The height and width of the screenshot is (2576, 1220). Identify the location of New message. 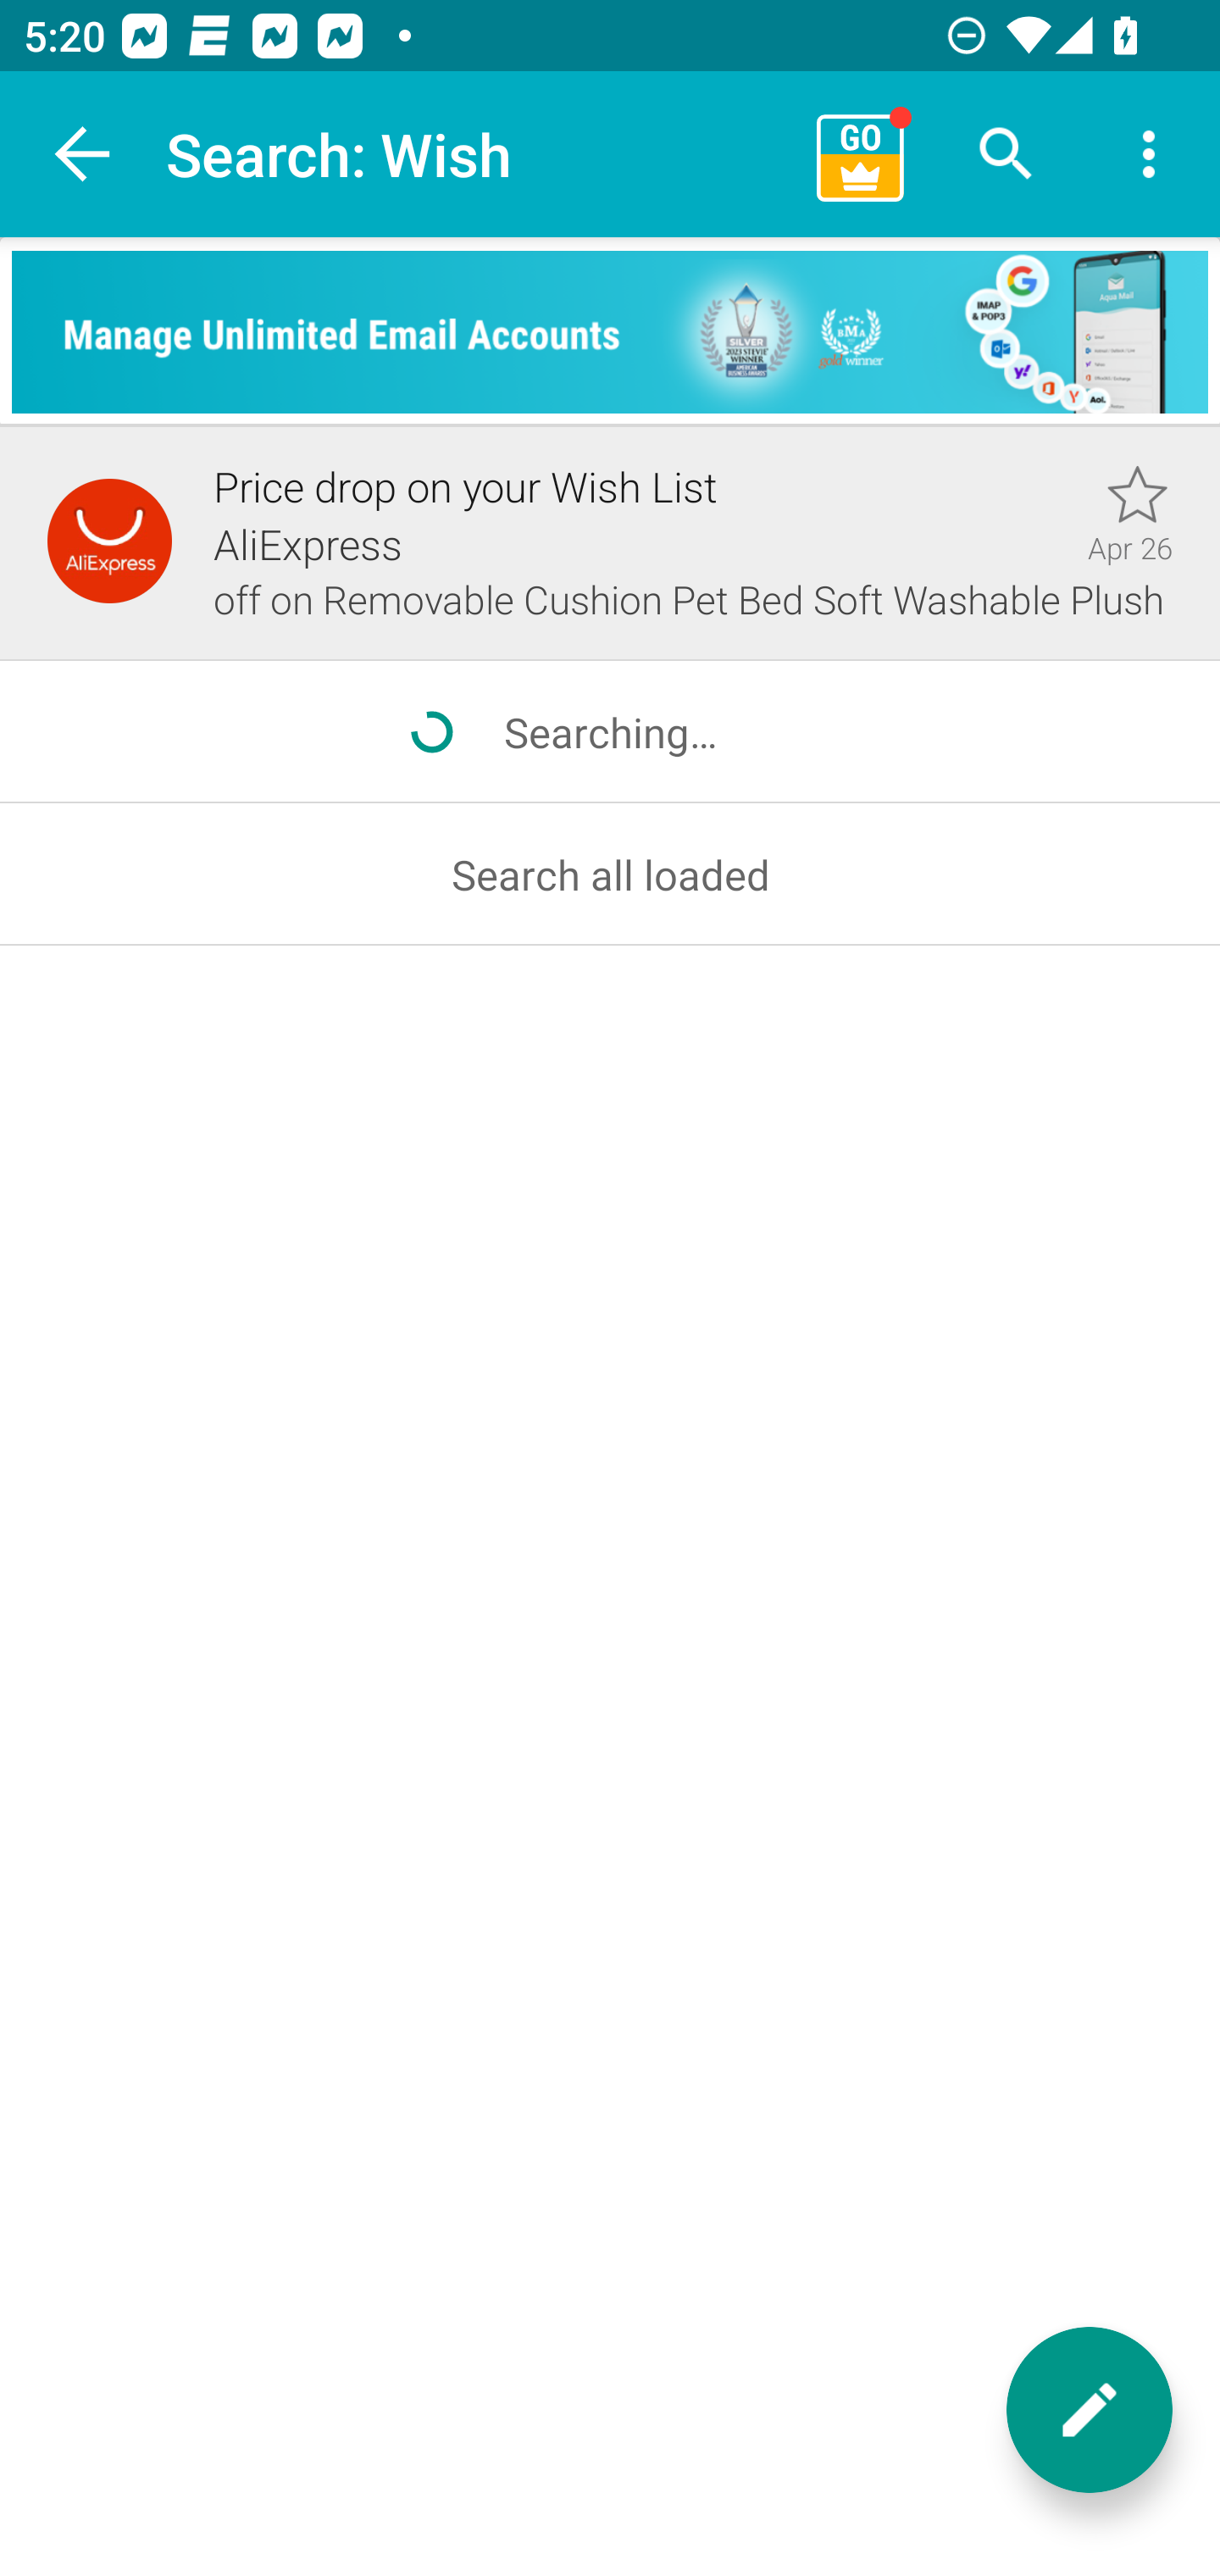
(1090, 2410).